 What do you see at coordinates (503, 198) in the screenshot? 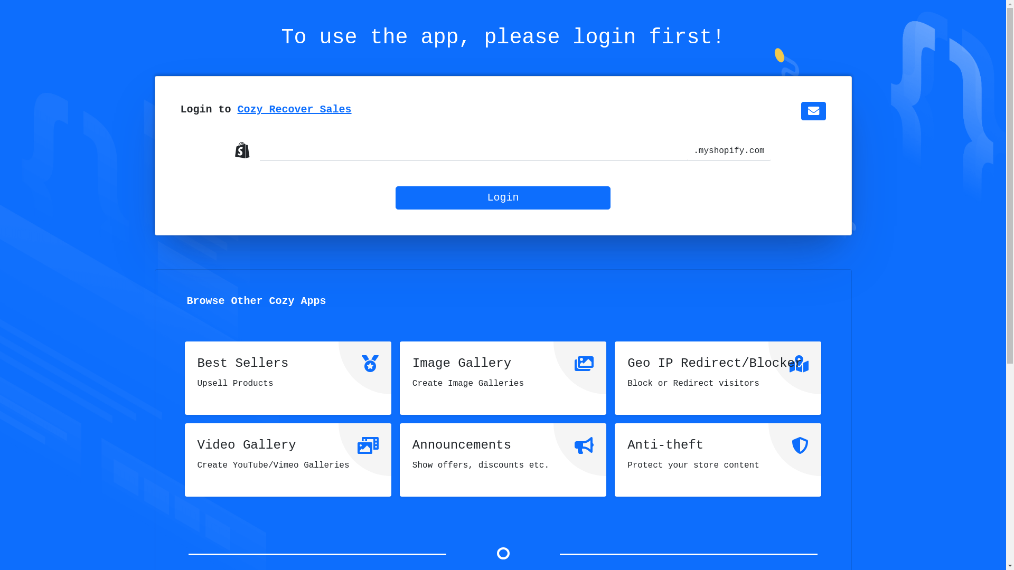
I see `Login` at bounding box center [503, 198].